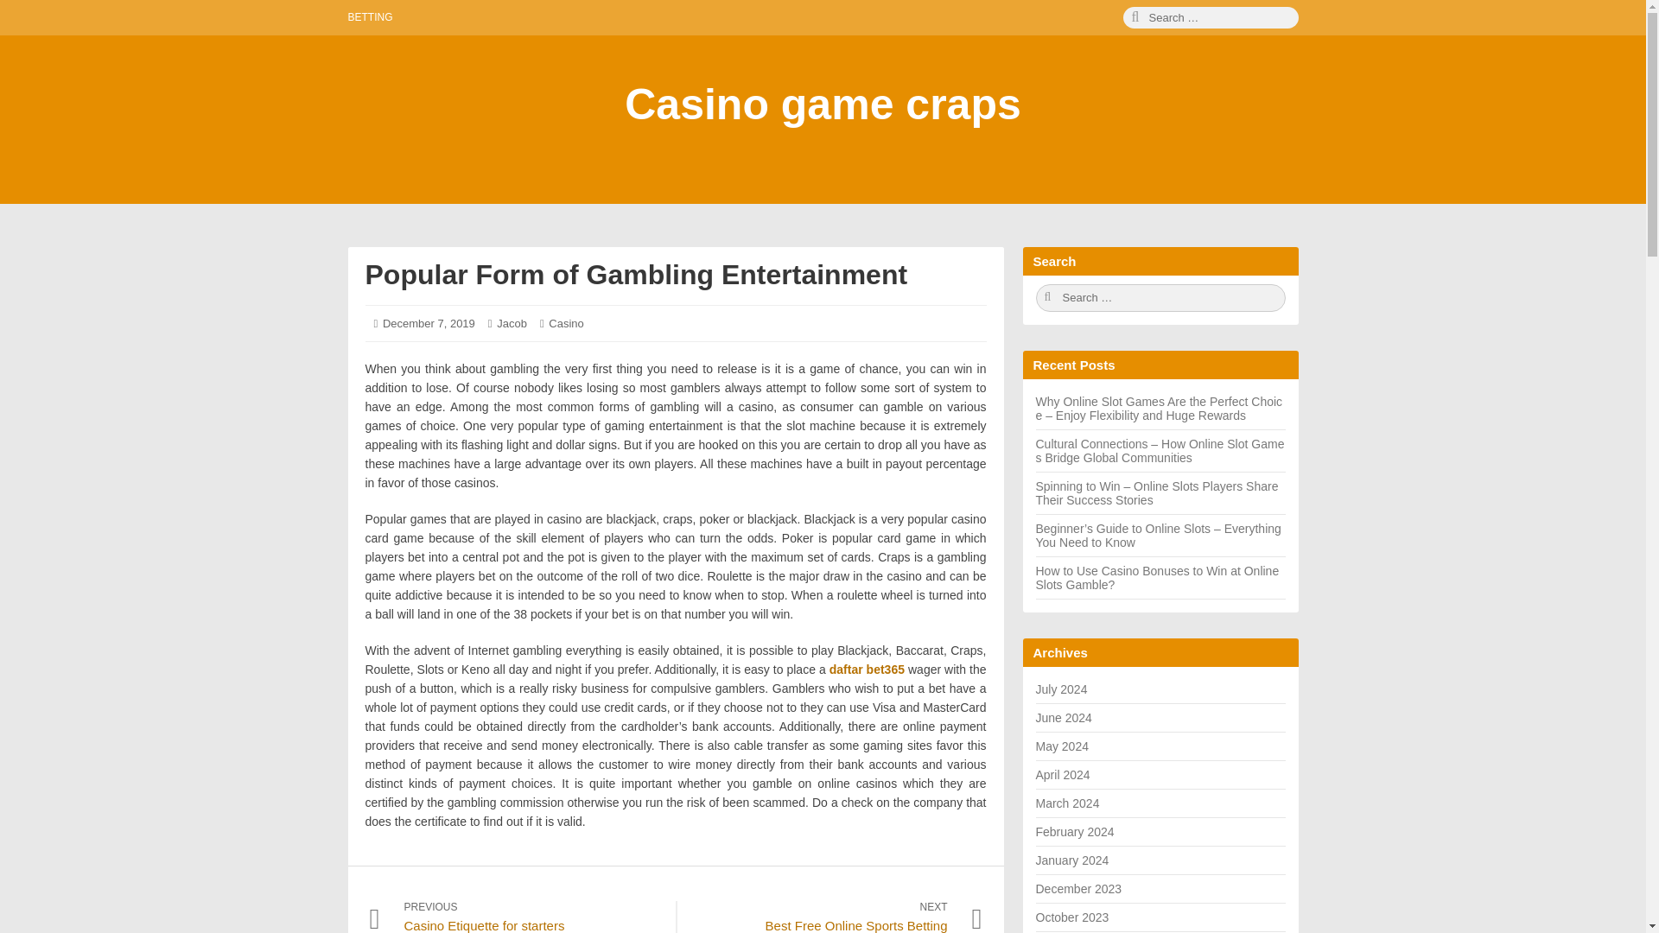 The width and height of the screenshot is (1659, 933). I want to click on October 2023, so click(1071, 917).